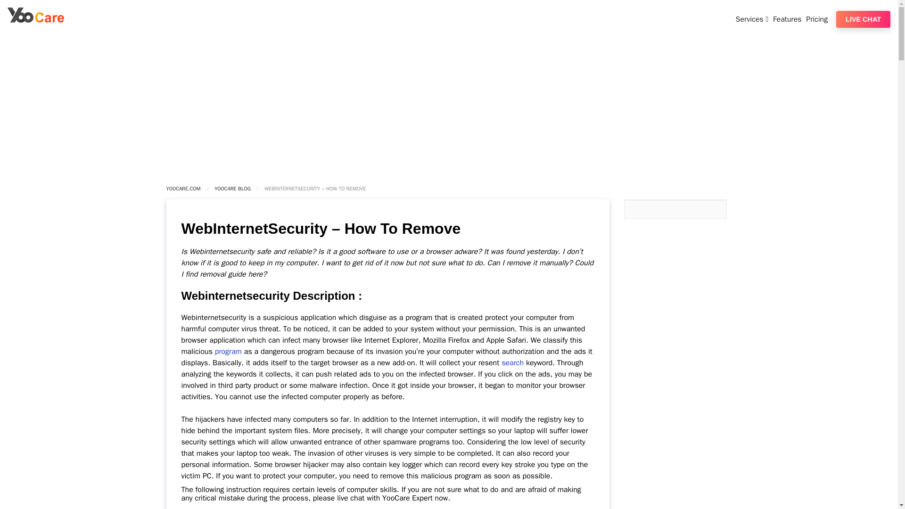 The height and width of the screenshot is (509, 905). Describe the element at coordinates (788, 19) in the screenshot. I see `Features` at that location.